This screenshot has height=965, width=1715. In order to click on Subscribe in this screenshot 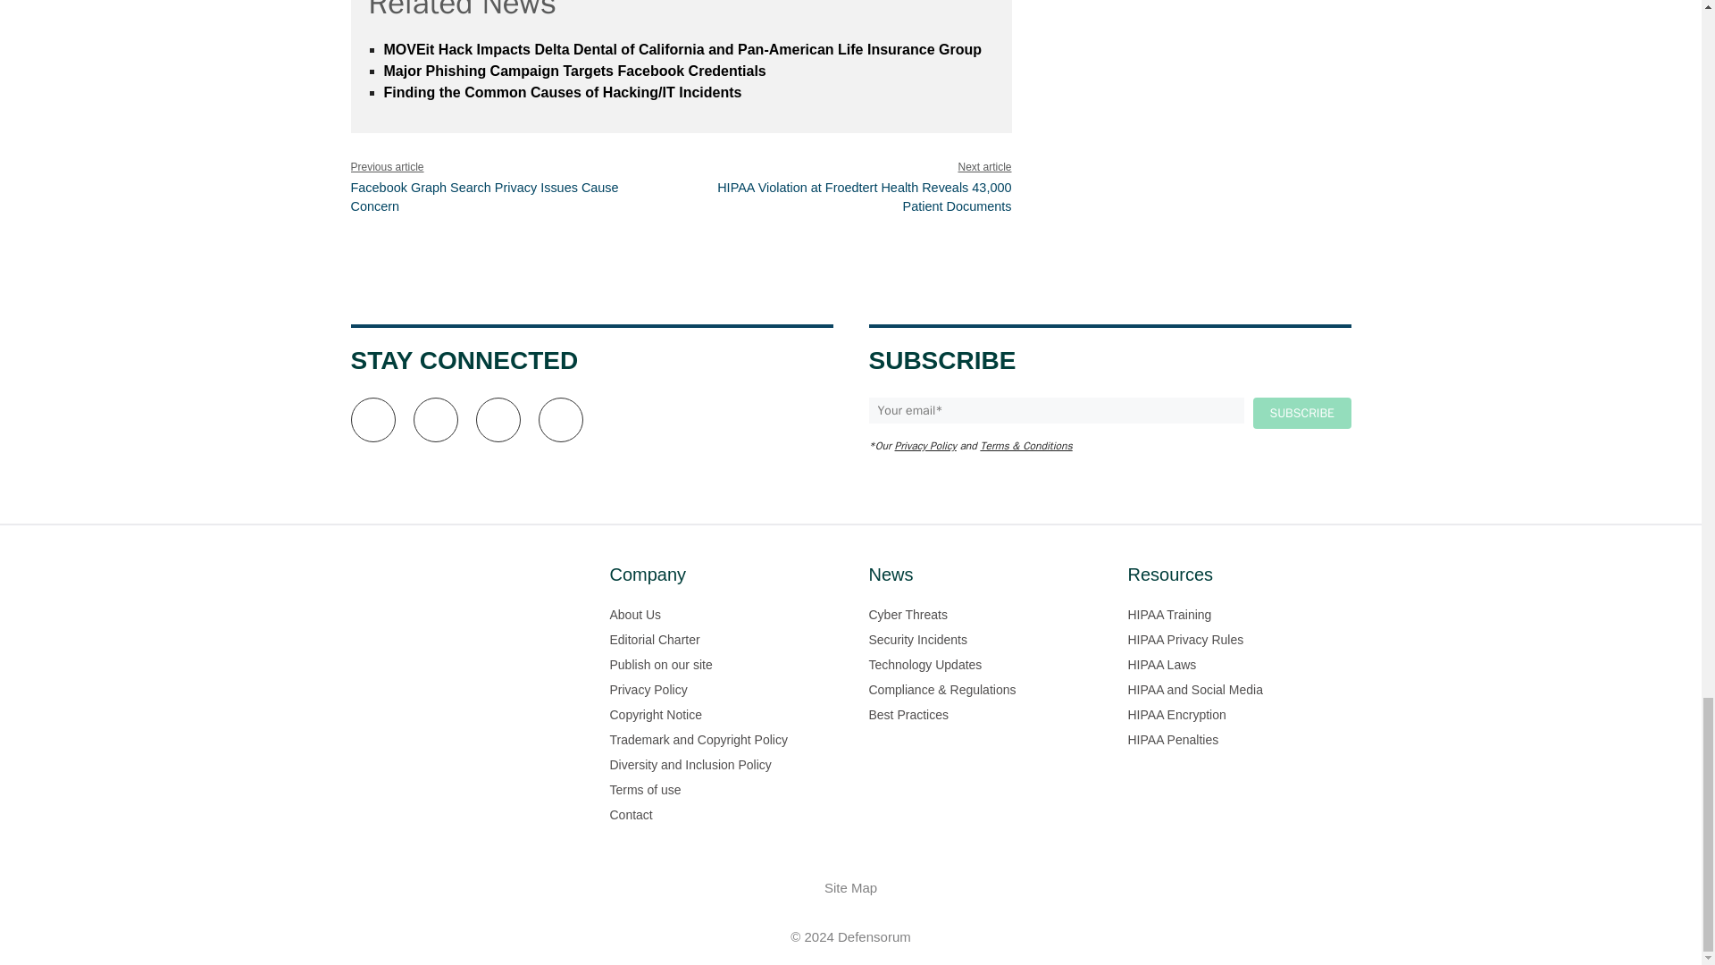, I will do `click(1301, 413)`.